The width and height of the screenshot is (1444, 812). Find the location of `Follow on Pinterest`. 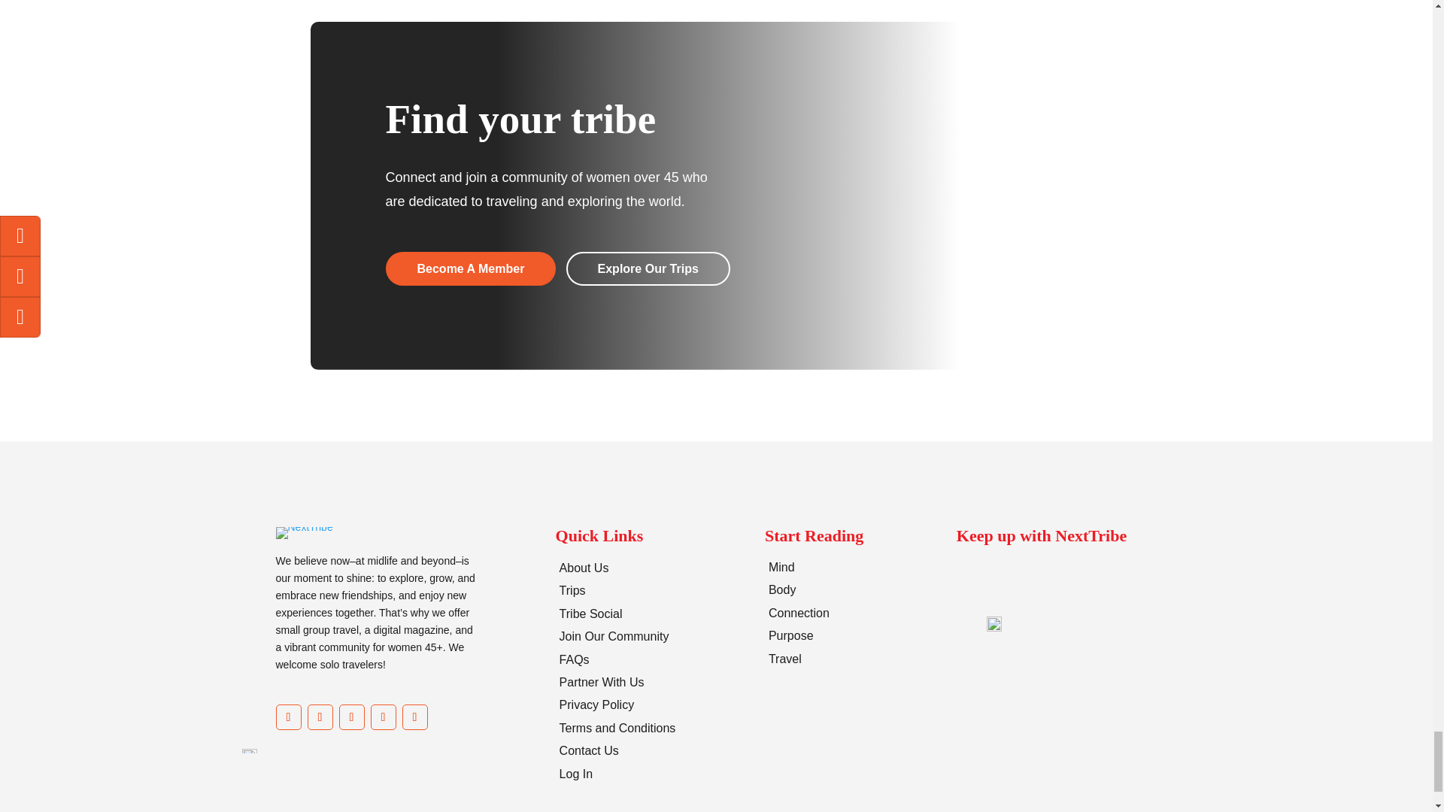

Follow on Pinterest is located at coordinates (350, 716).